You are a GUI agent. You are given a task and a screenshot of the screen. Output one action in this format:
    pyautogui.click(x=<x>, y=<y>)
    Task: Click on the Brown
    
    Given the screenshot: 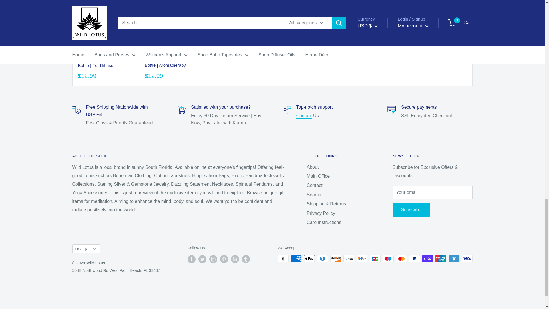 What is the action you would take?
    pyautogui.click(x=281, y=14)
    